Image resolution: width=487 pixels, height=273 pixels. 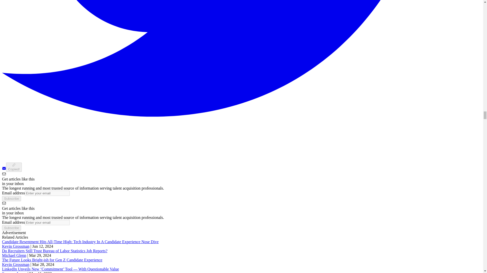 I want to click on Michael Glenn, so click(x=14, y=255).